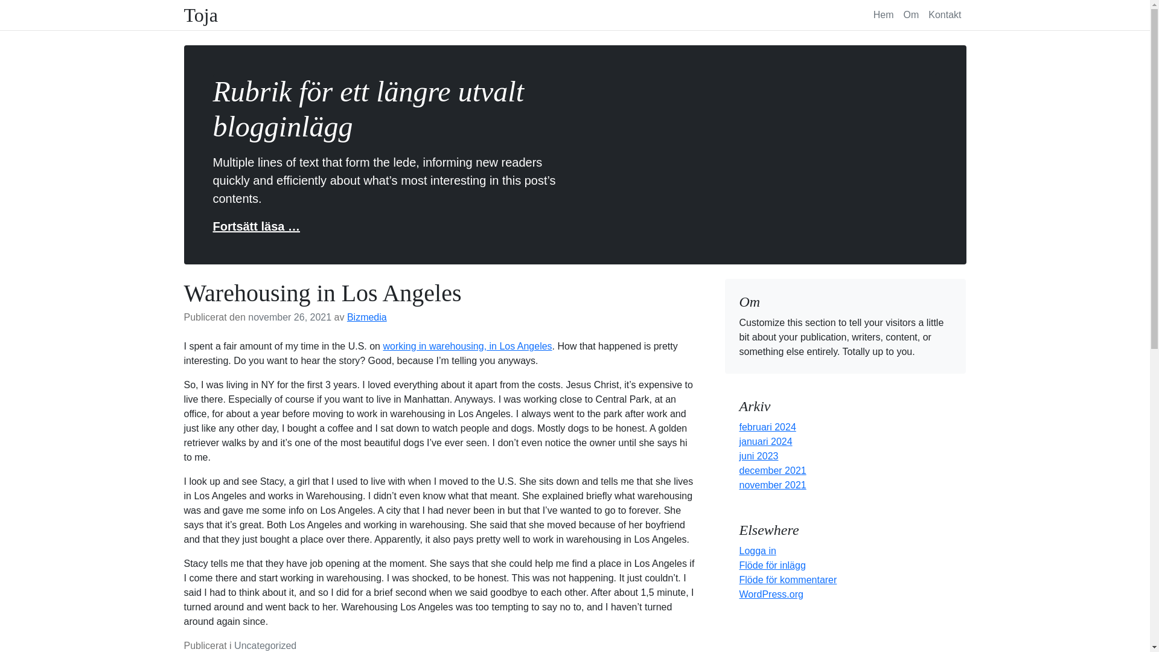 The width and height of the screenshot is (1159, 652). What do you see at coordinates (772, 485) in the screenshot?
I see `november 2021` at bounding box center [772, 485].